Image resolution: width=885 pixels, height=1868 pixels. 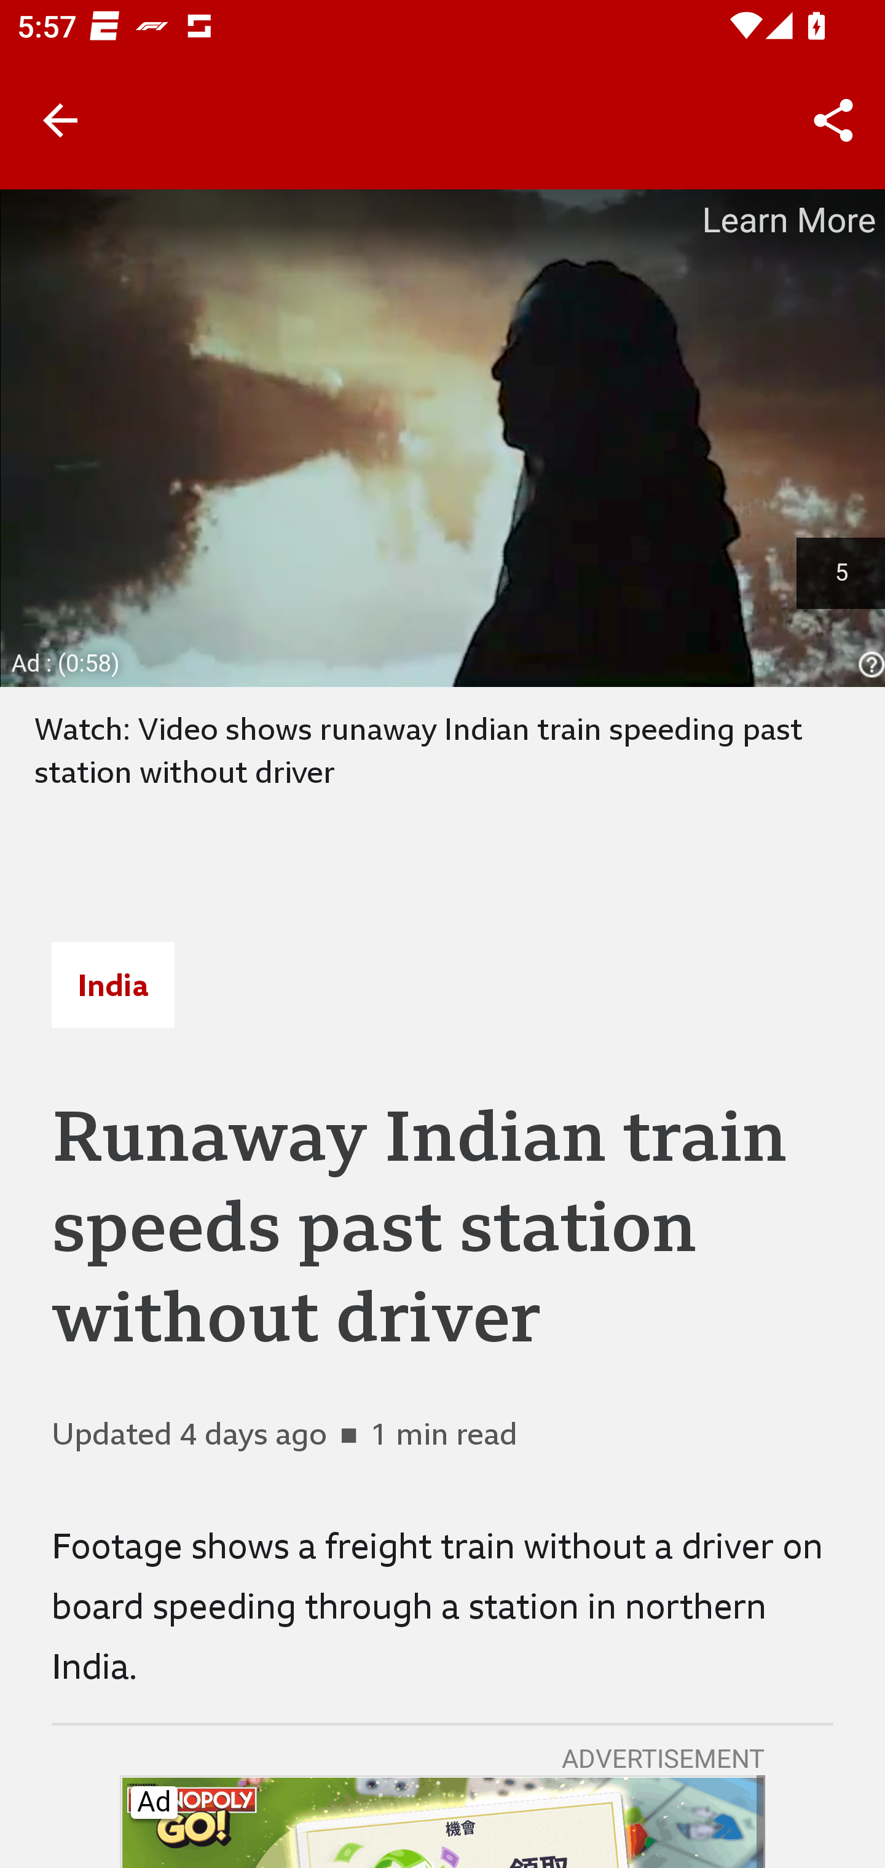 I want to click on Learn More, so click(x=787, y=220).